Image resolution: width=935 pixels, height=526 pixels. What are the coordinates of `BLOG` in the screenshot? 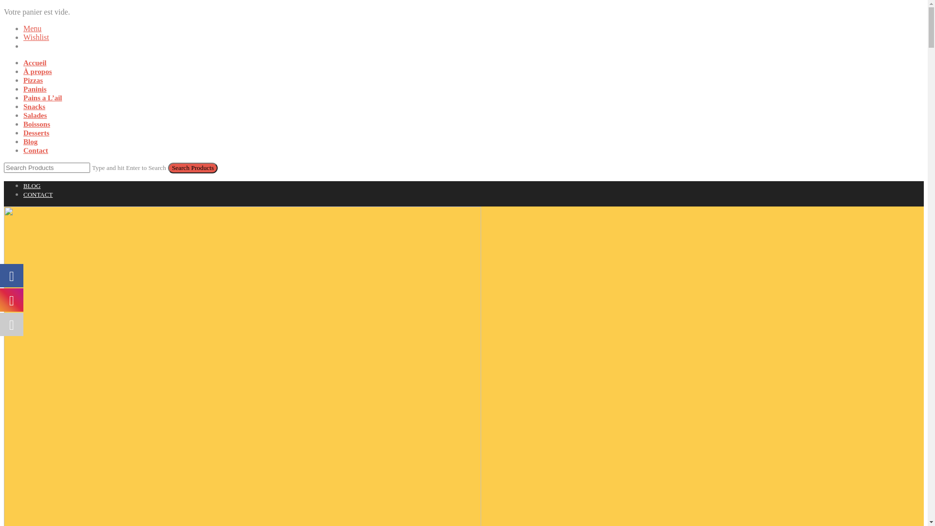 It's located at (32, 186).